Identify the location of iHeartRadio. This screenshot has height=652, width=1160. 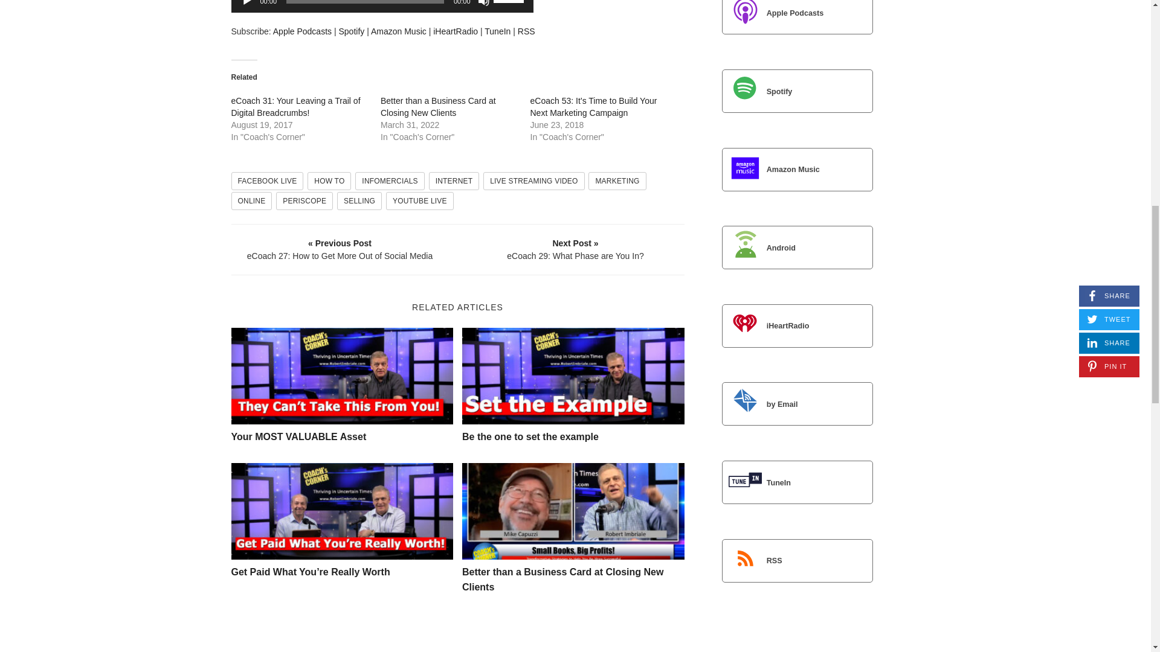
(456, 31).